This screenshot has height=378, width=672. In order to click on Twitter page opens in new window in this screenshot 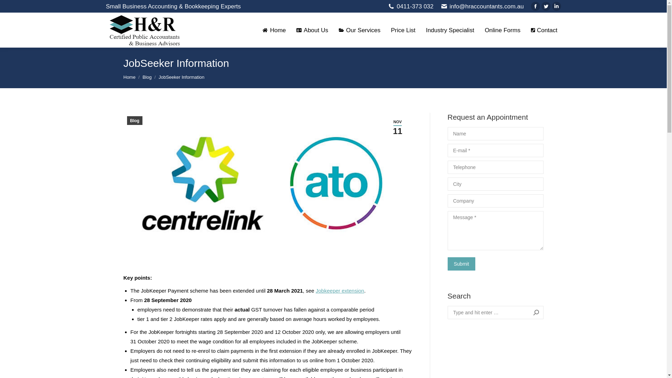, I will do `click(546, 6)`.